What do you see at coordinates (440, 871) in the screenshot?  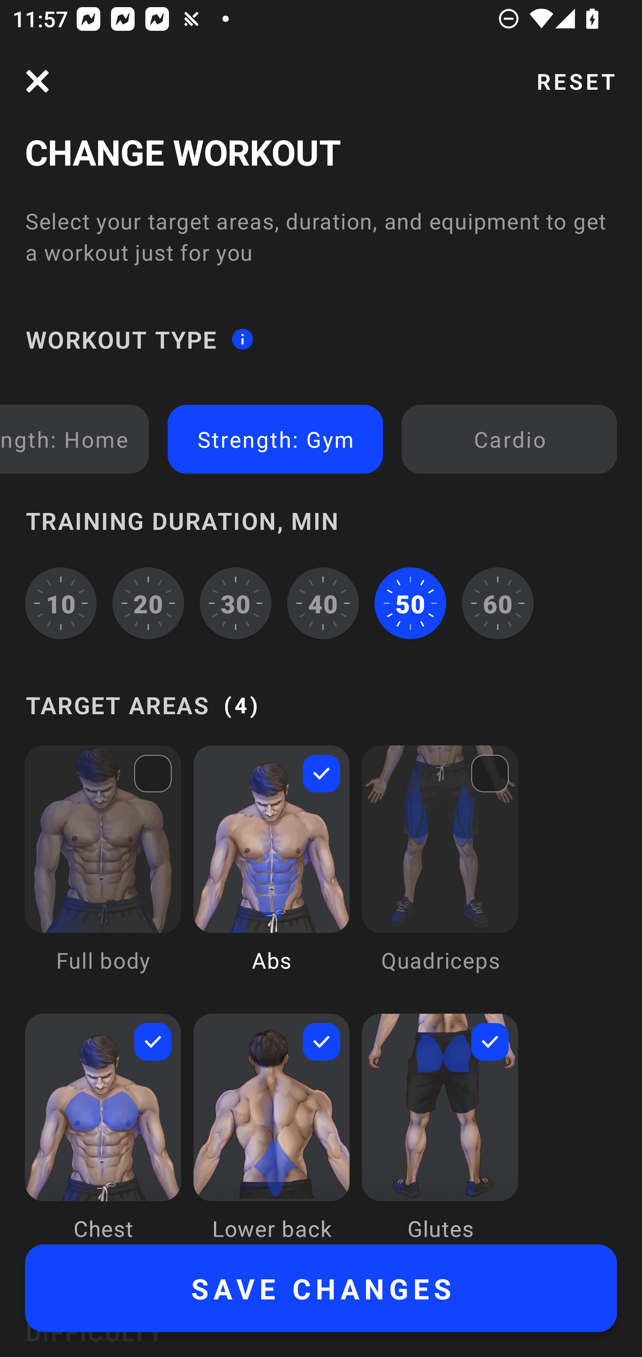 I see `Quadriceps` at bounding box center [440, 871].